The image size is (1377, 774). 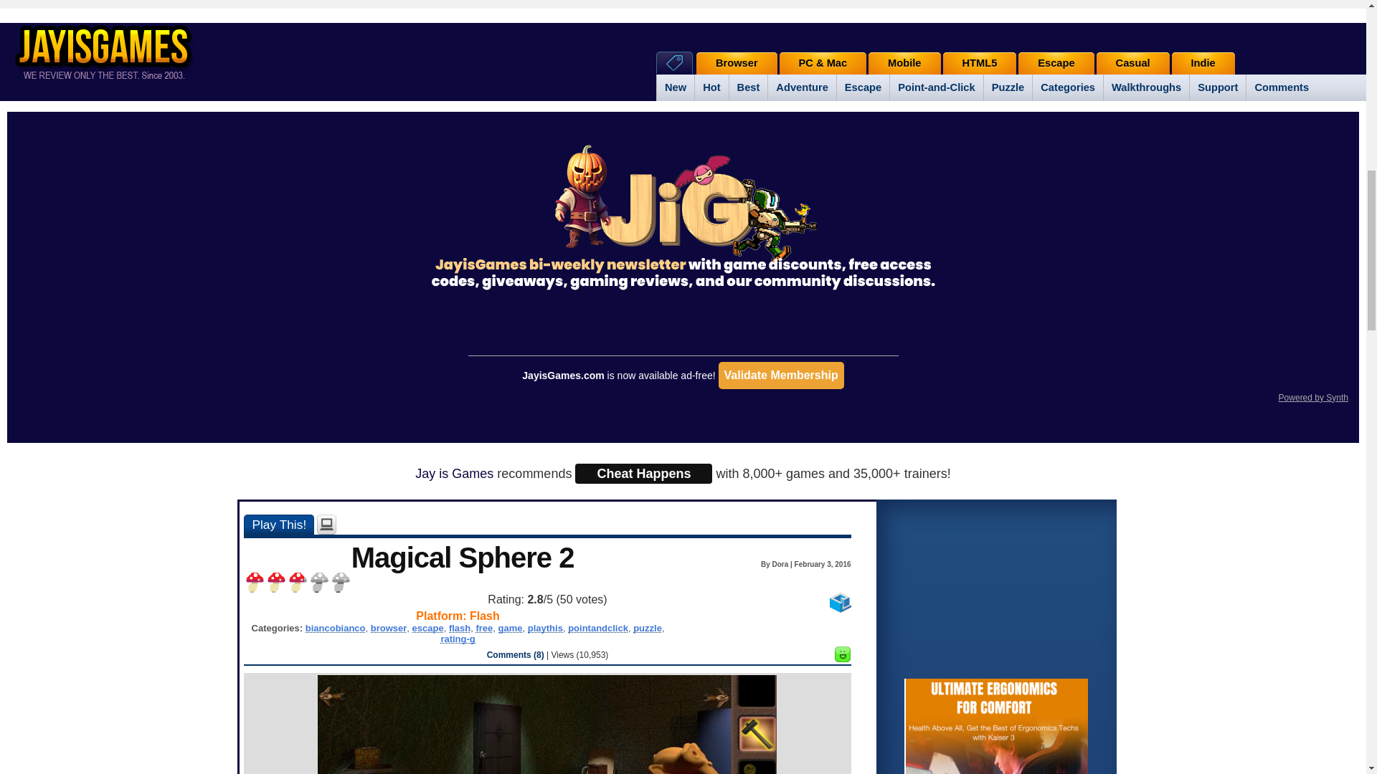 What do you see at coordinates (1203, 63) in the screenshot?
I see `Indie` at bounding box center [1203, 63].